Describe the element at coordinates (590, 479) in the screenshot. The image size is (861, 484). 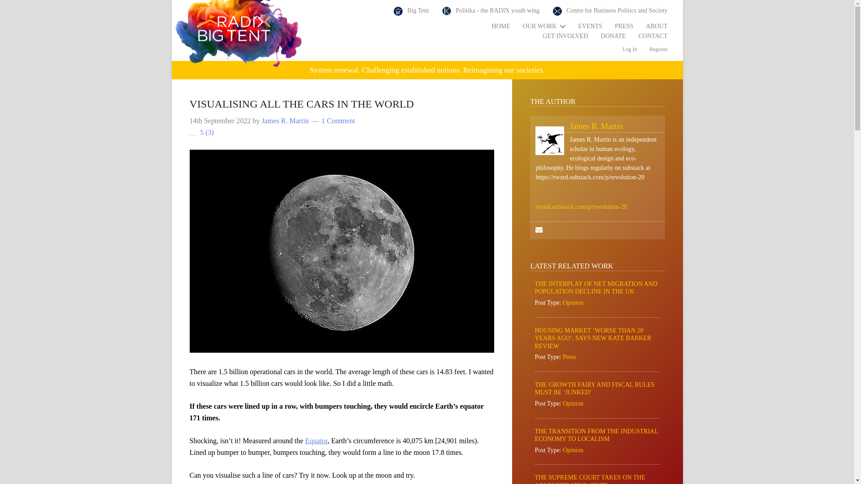
I see `The Supreme Court takes on the administrative state` at that location.